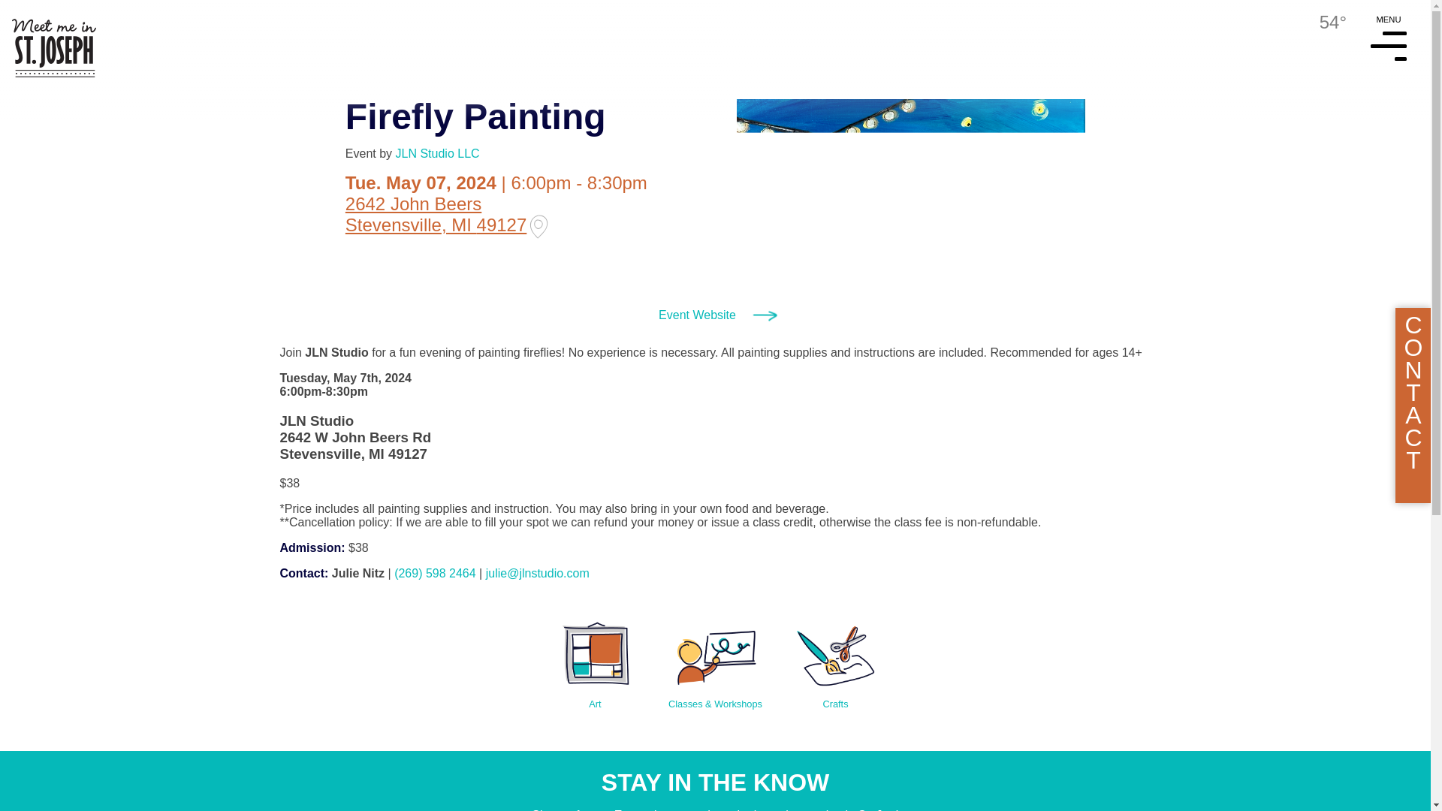 This screenshot has height=811, width=1442. I want to click on Art, so click(595, 656).